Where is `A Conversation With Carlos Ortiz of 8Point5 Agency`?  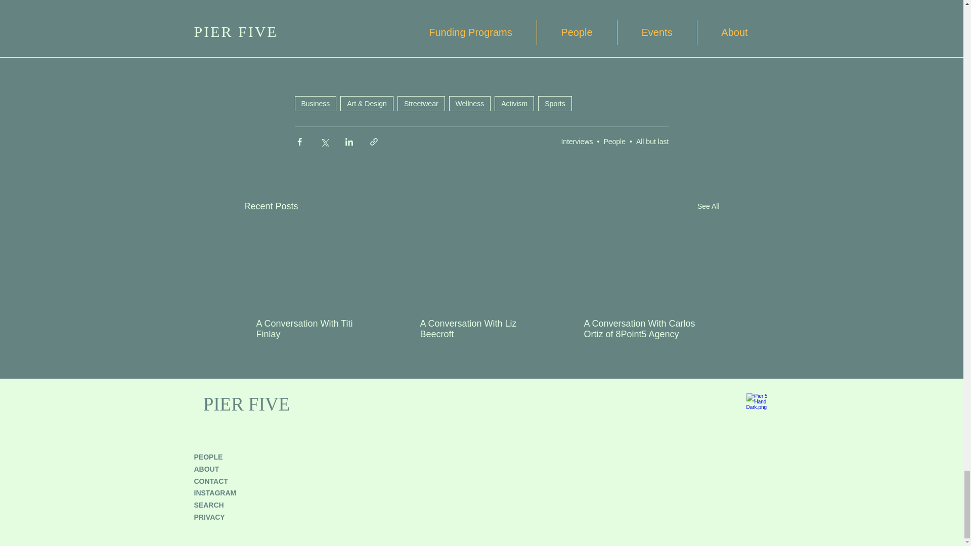 A Conversation With Carlos Ortiz of 8Point5 Agency is located at coordinates (644, 329).